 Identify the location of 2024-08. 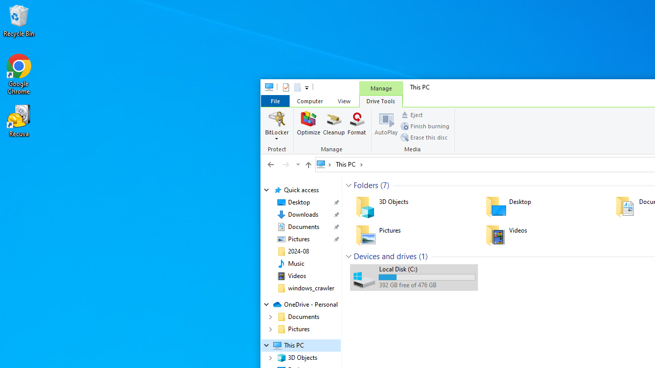
(298, 251).